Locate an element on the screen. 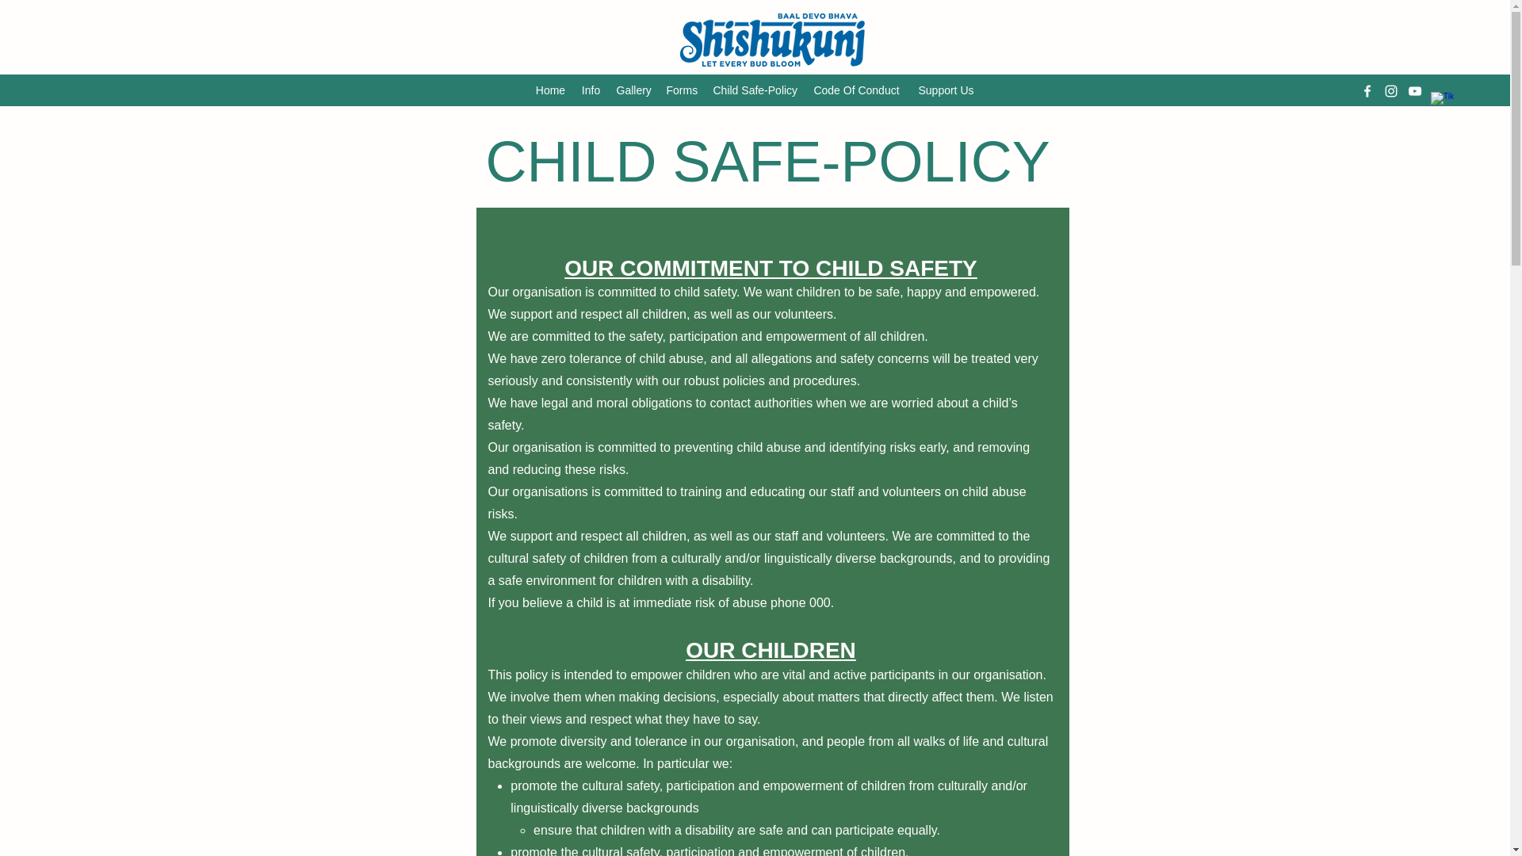  Gallery is located at coordinates (634, 90).